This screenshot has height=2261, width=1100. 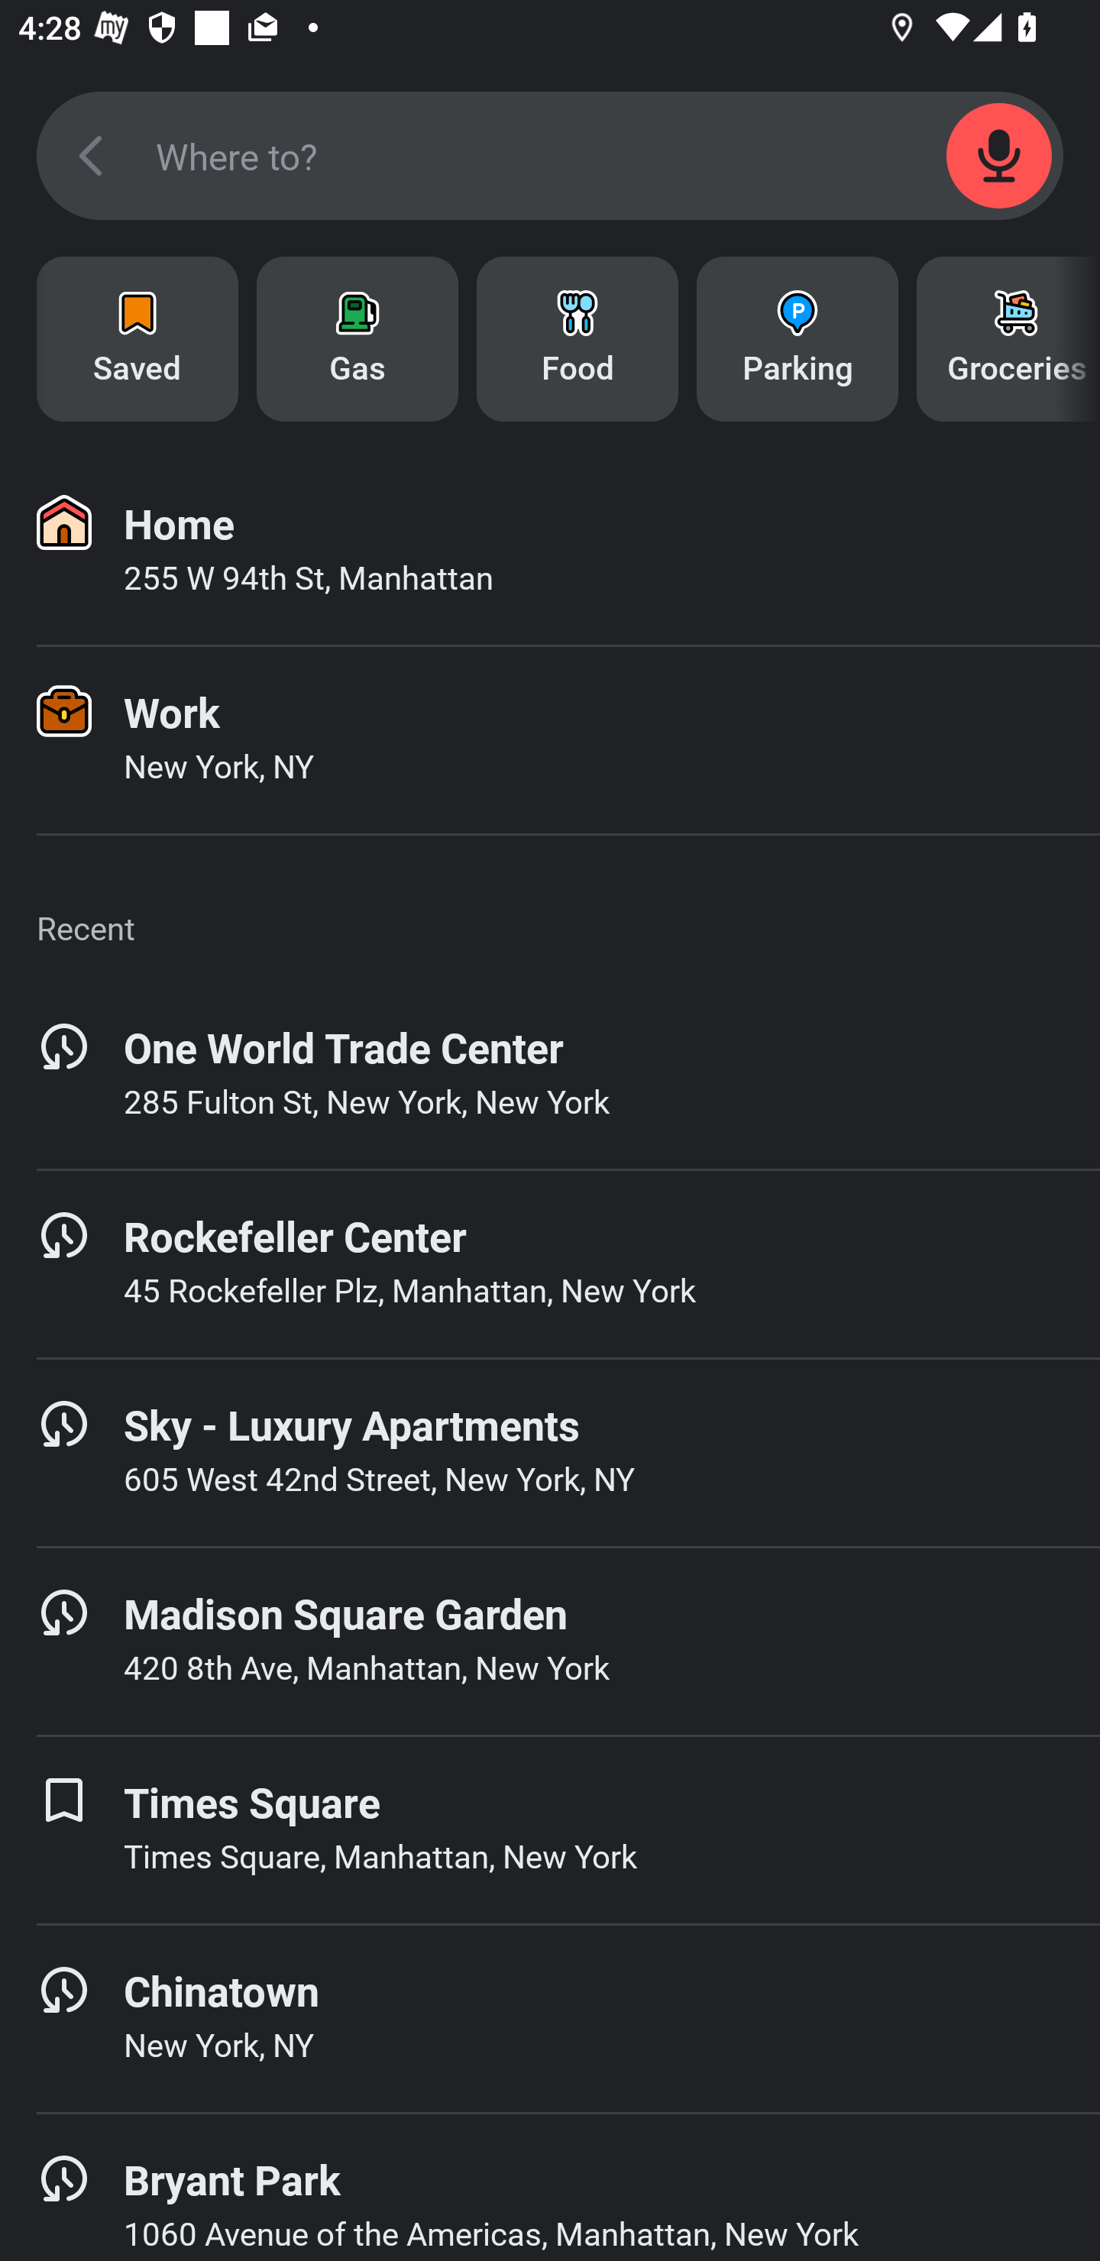 What do you see at coordinates (797, 339) in the screenshot?
I see `Parking` at bounding box center [797, 339].